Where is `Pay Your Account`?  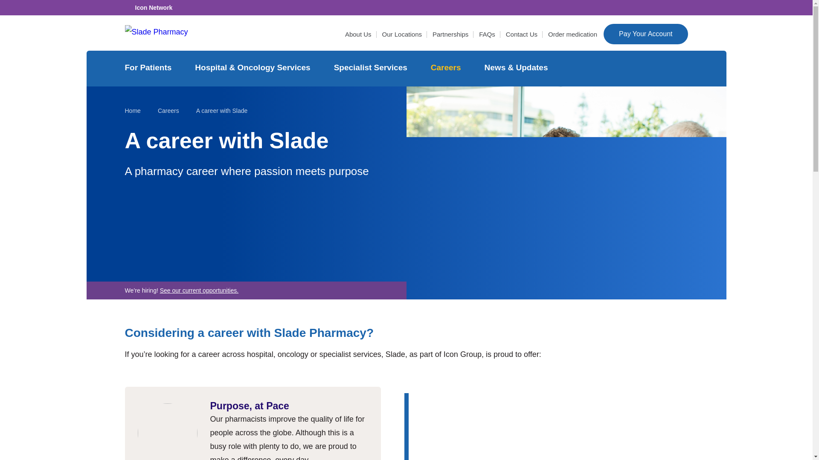 Pay Your Account is located at coordinates (646, 34).